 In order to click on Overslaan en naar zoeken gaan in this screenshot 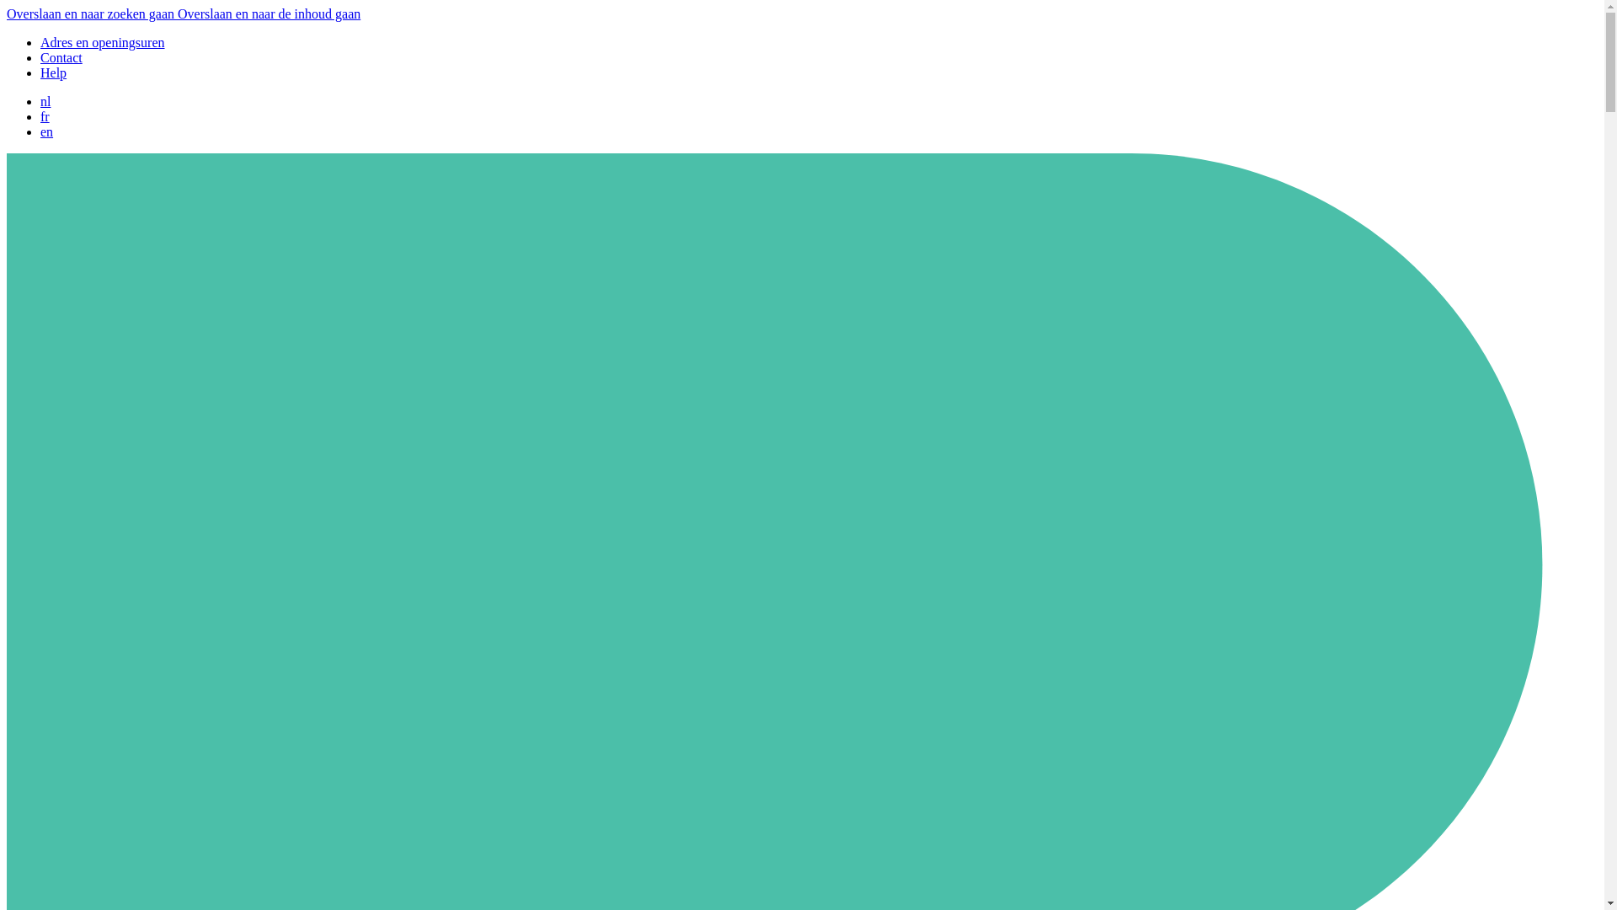, I will do `click(93, 13)`.